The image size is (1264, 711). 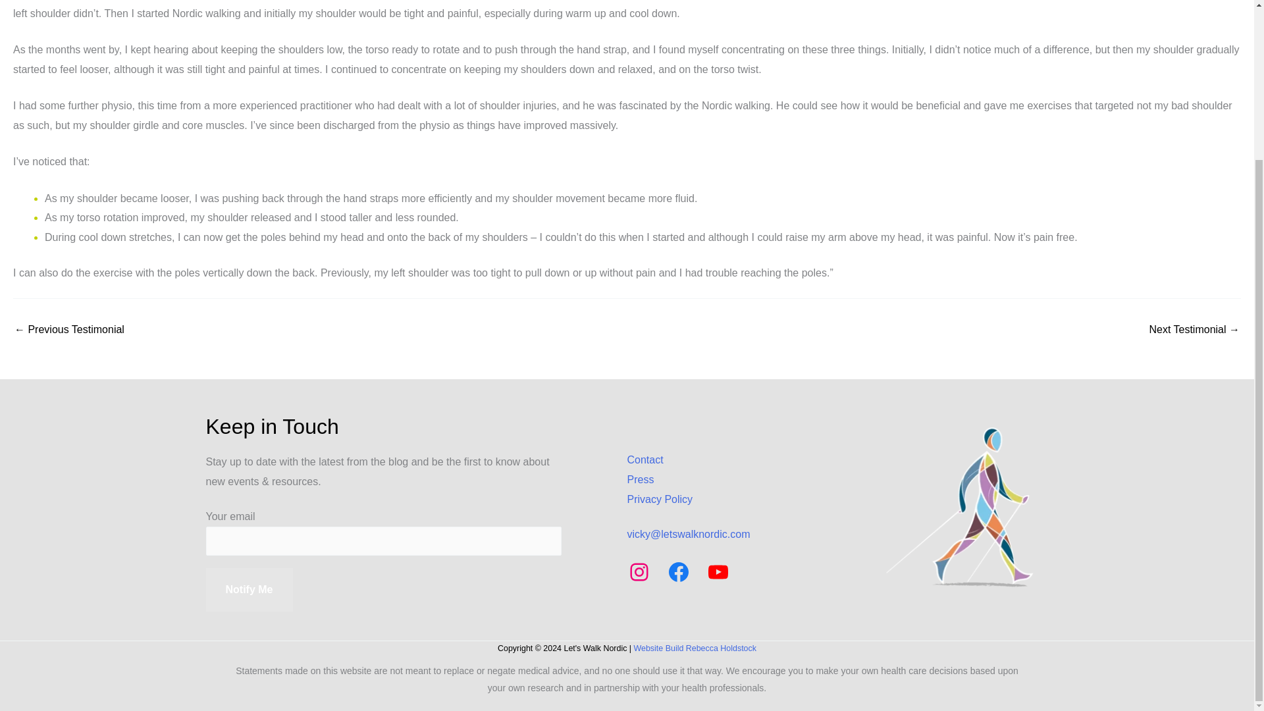 I want to click on Instagram, so click(x=639, y=571).